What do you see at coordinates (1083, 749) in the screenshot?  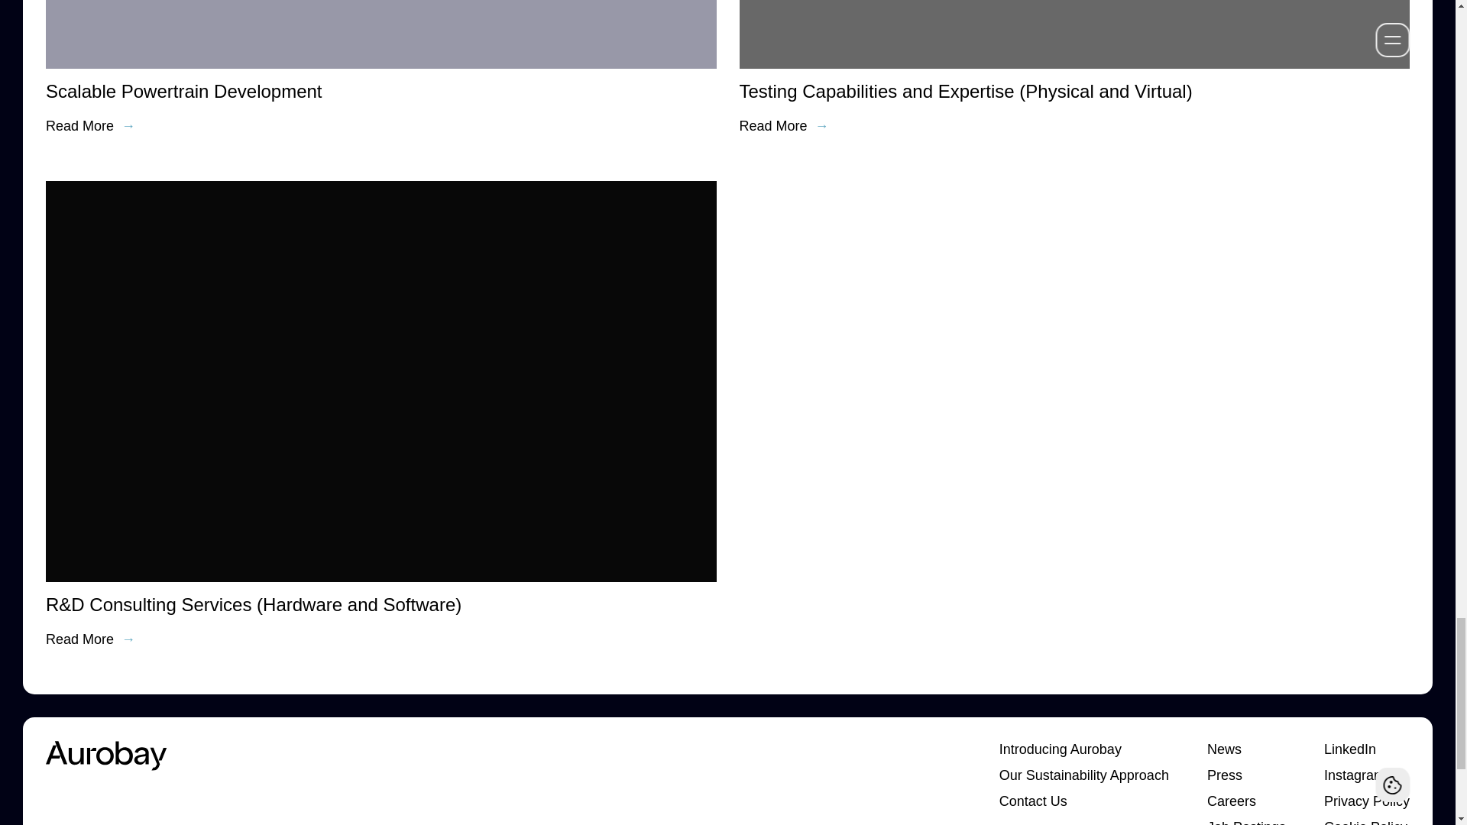 I see `Introducing Aurobay` at bounding box center [1083, 749].